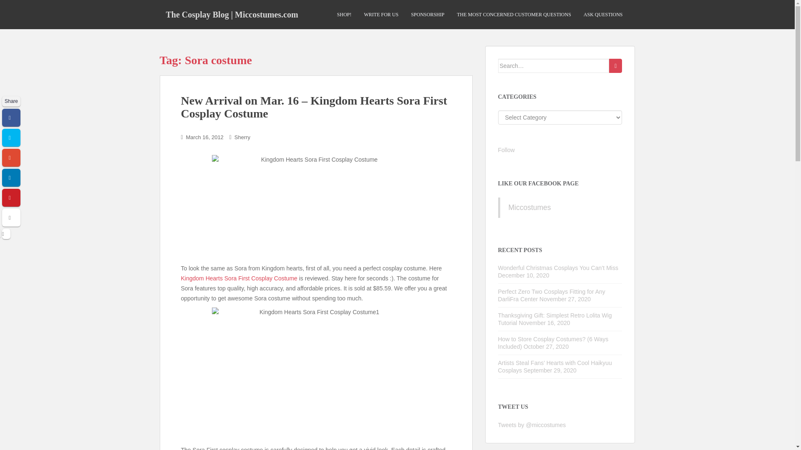  What do you see at coordinates (239, 278) in the screenshot?
I see `Kingdom Hearts Sora First Cosplay Costume` at bounding box center [239, 278].